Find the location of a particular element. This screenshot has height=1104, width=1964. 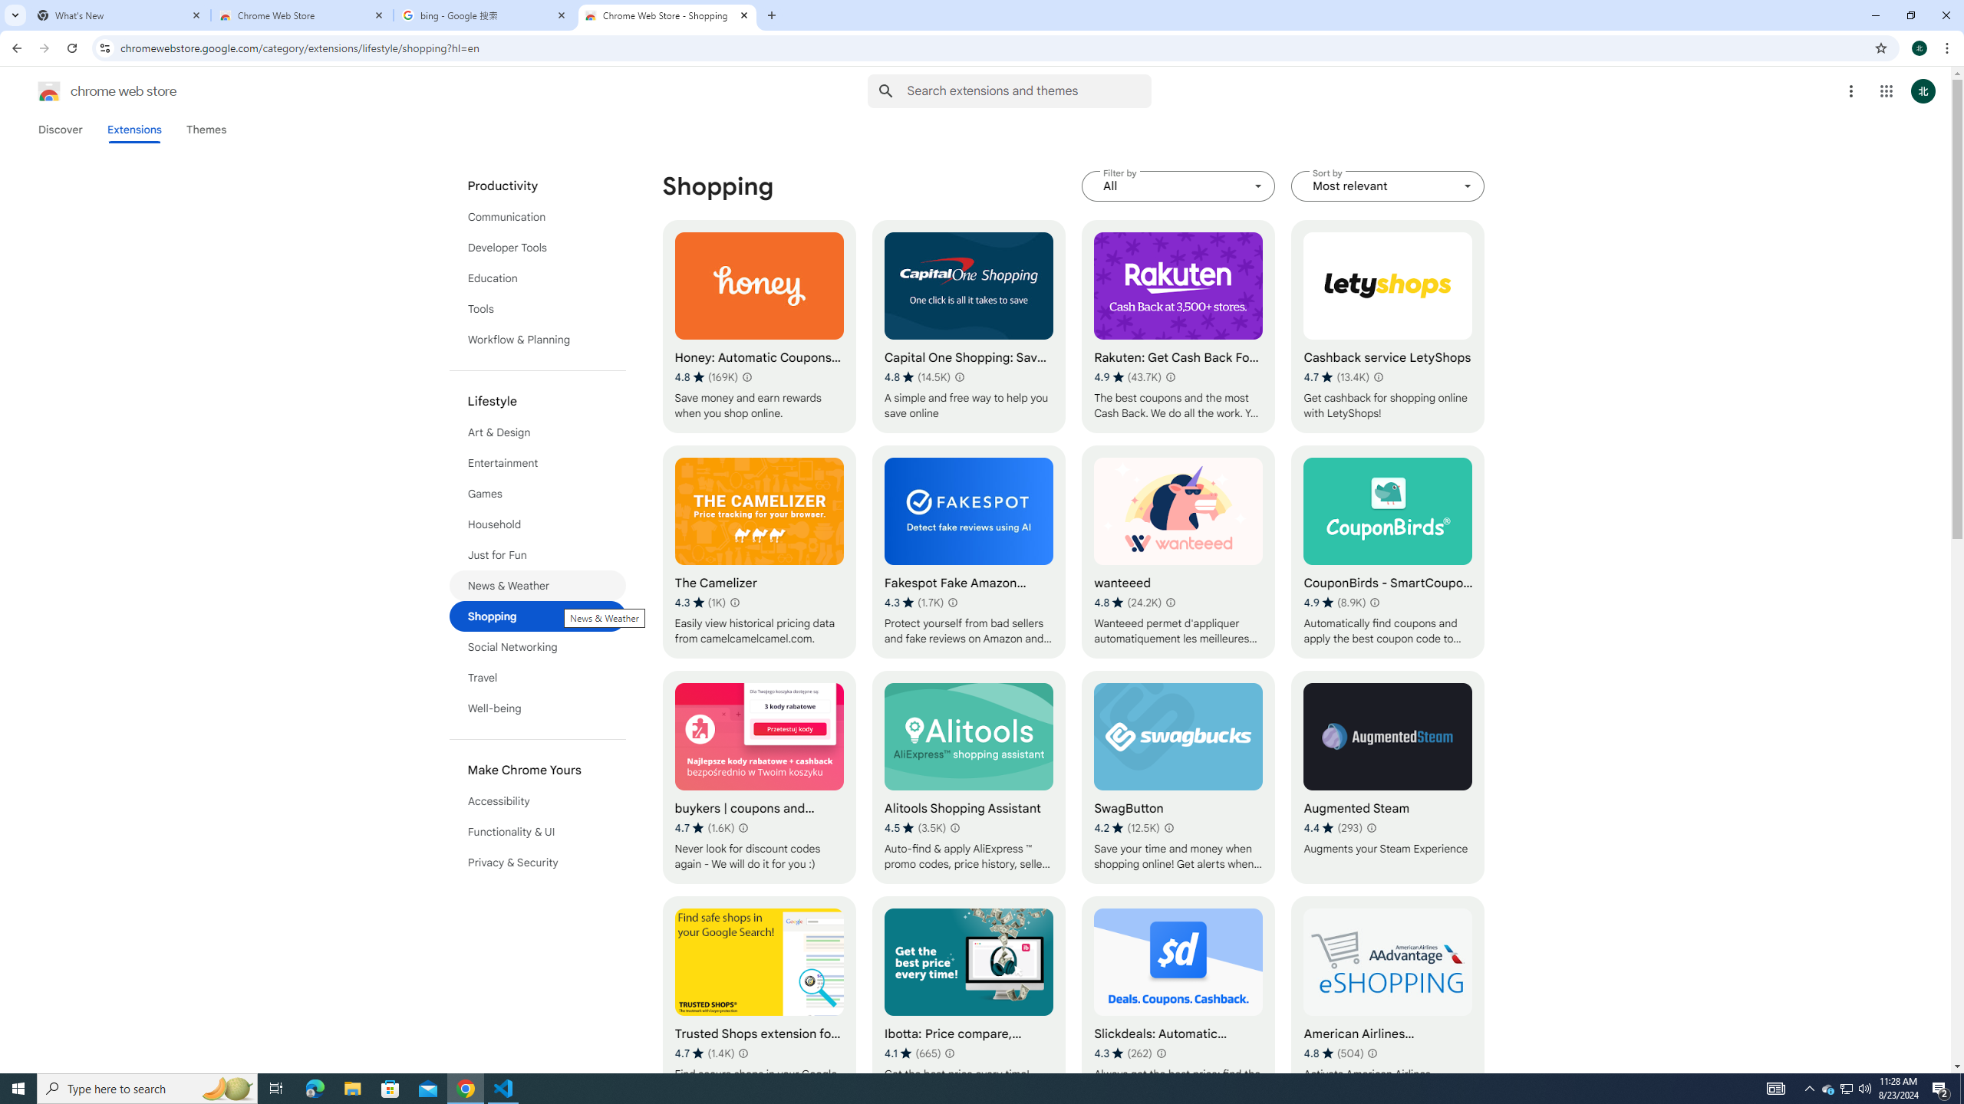

Average rating 4.3 out of 5 stars. 262 ratings. is located at coordinates (1123, 1053).